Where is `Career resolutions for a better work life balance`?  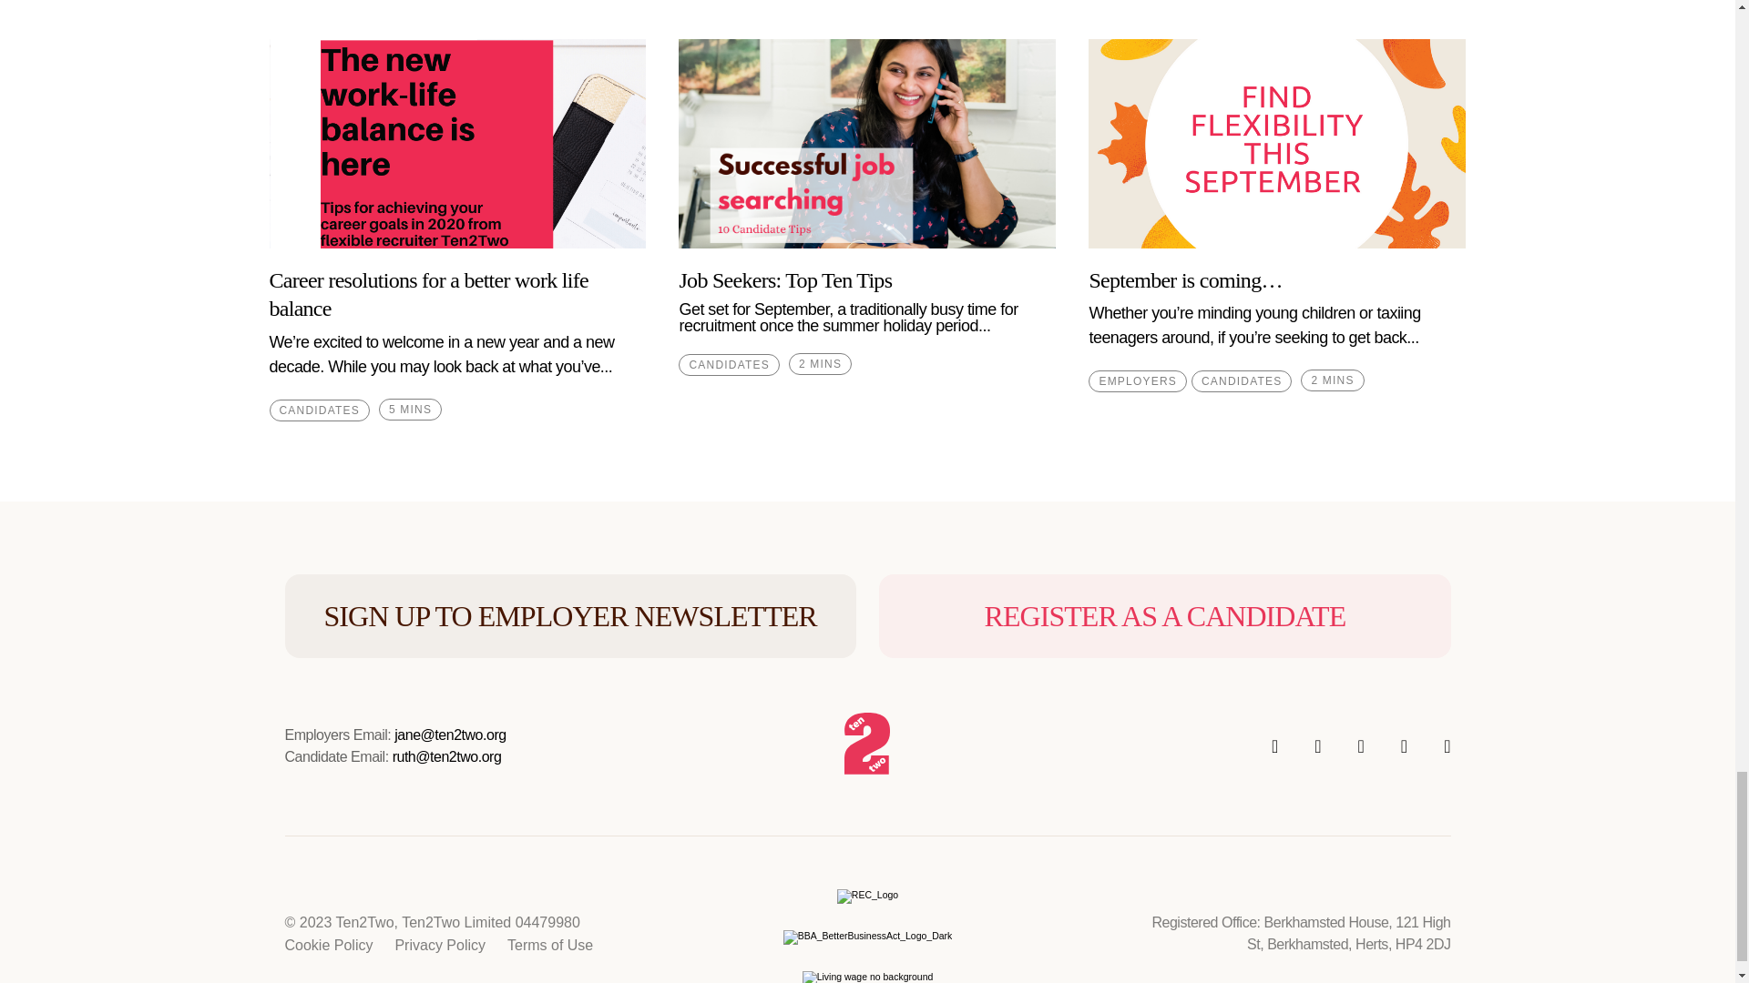
Career resolutions for a better work life balance is located at coordinates (428, 294).